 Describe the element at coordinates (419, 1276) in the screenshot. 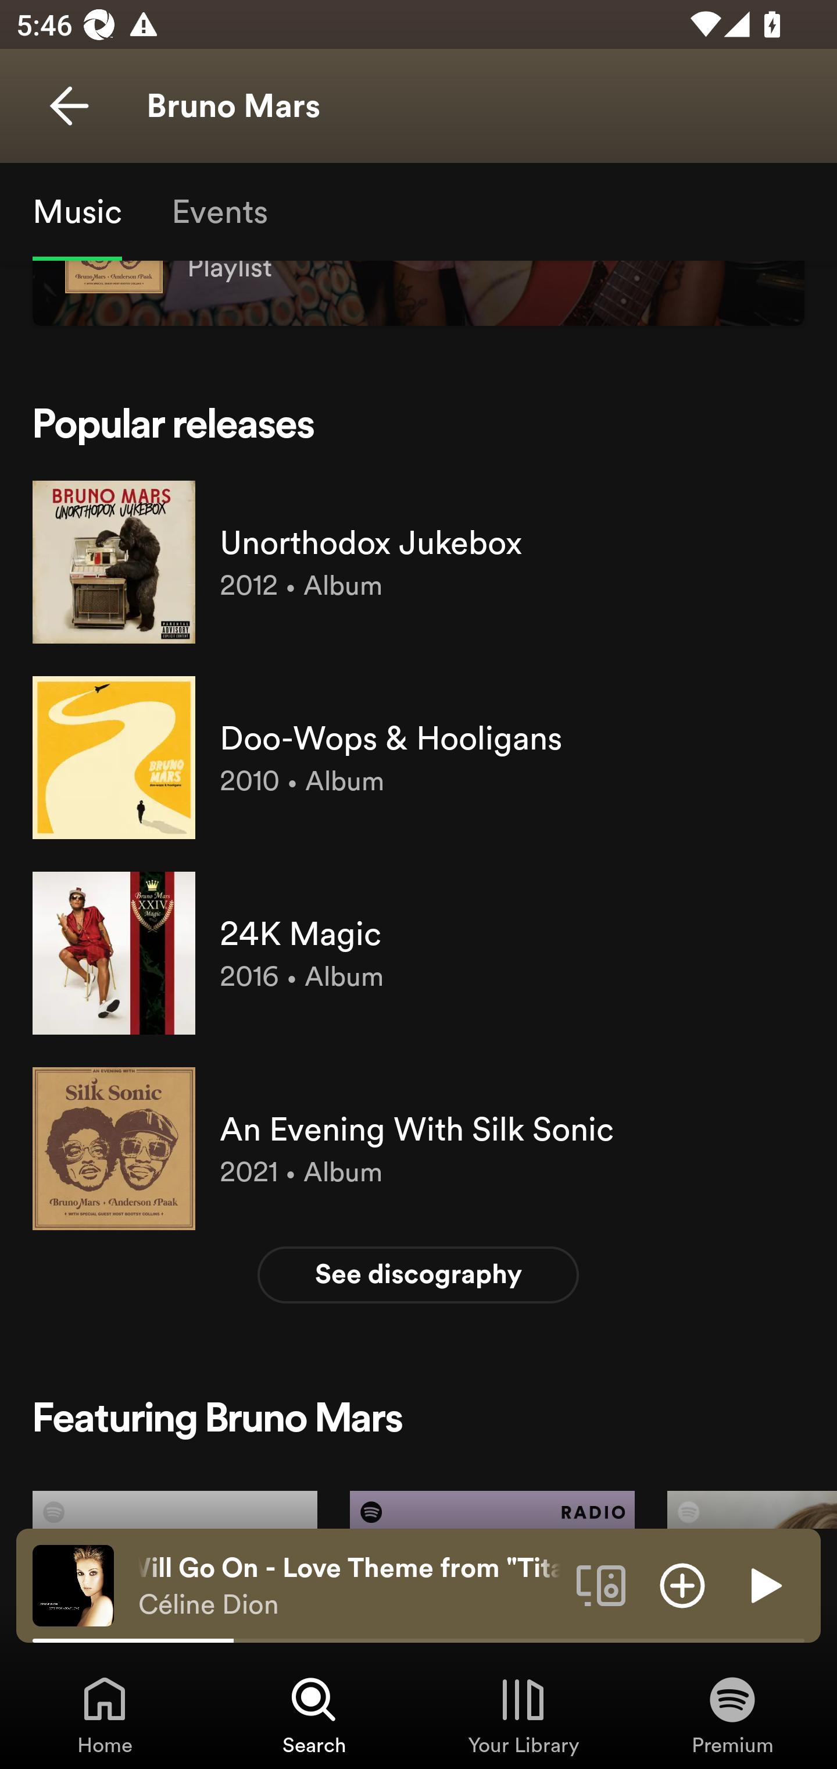

I see `See discography` at that location.